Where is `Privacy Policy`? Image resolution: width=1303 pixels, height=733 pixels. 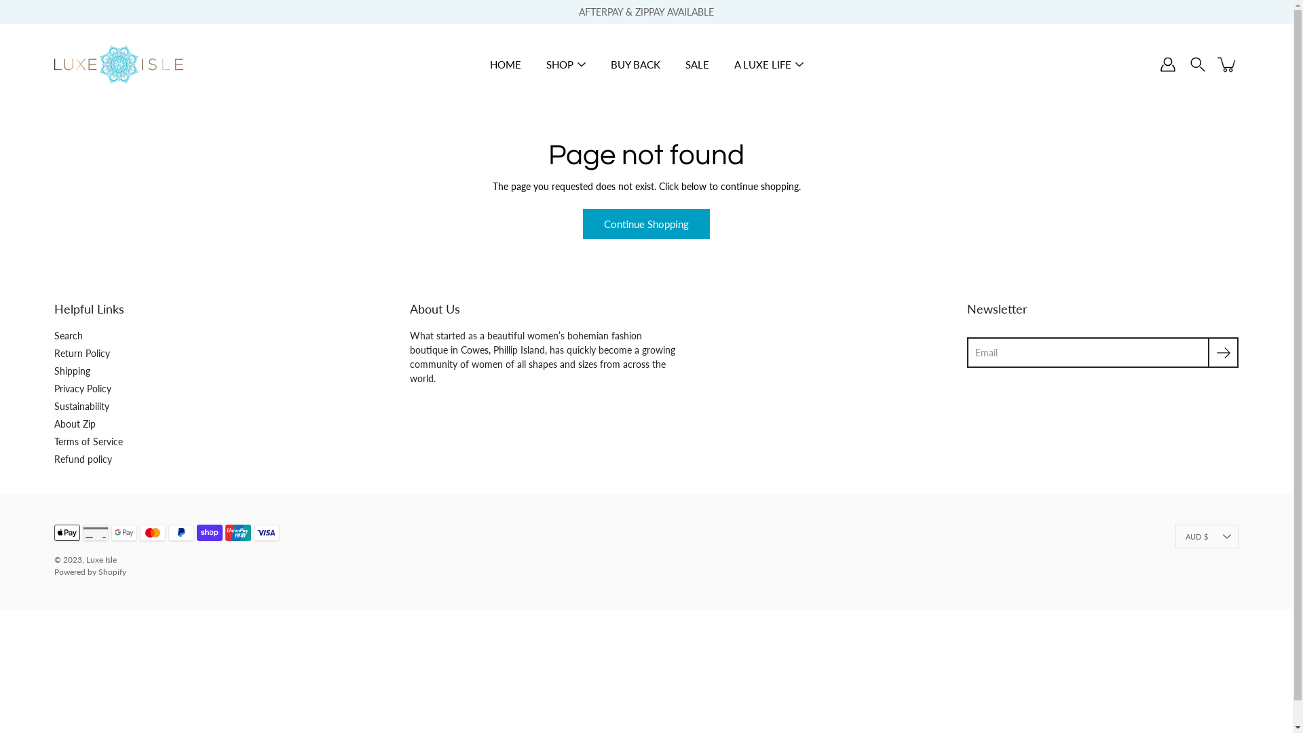 Privacy Policy is located at coordinates (83, 388).